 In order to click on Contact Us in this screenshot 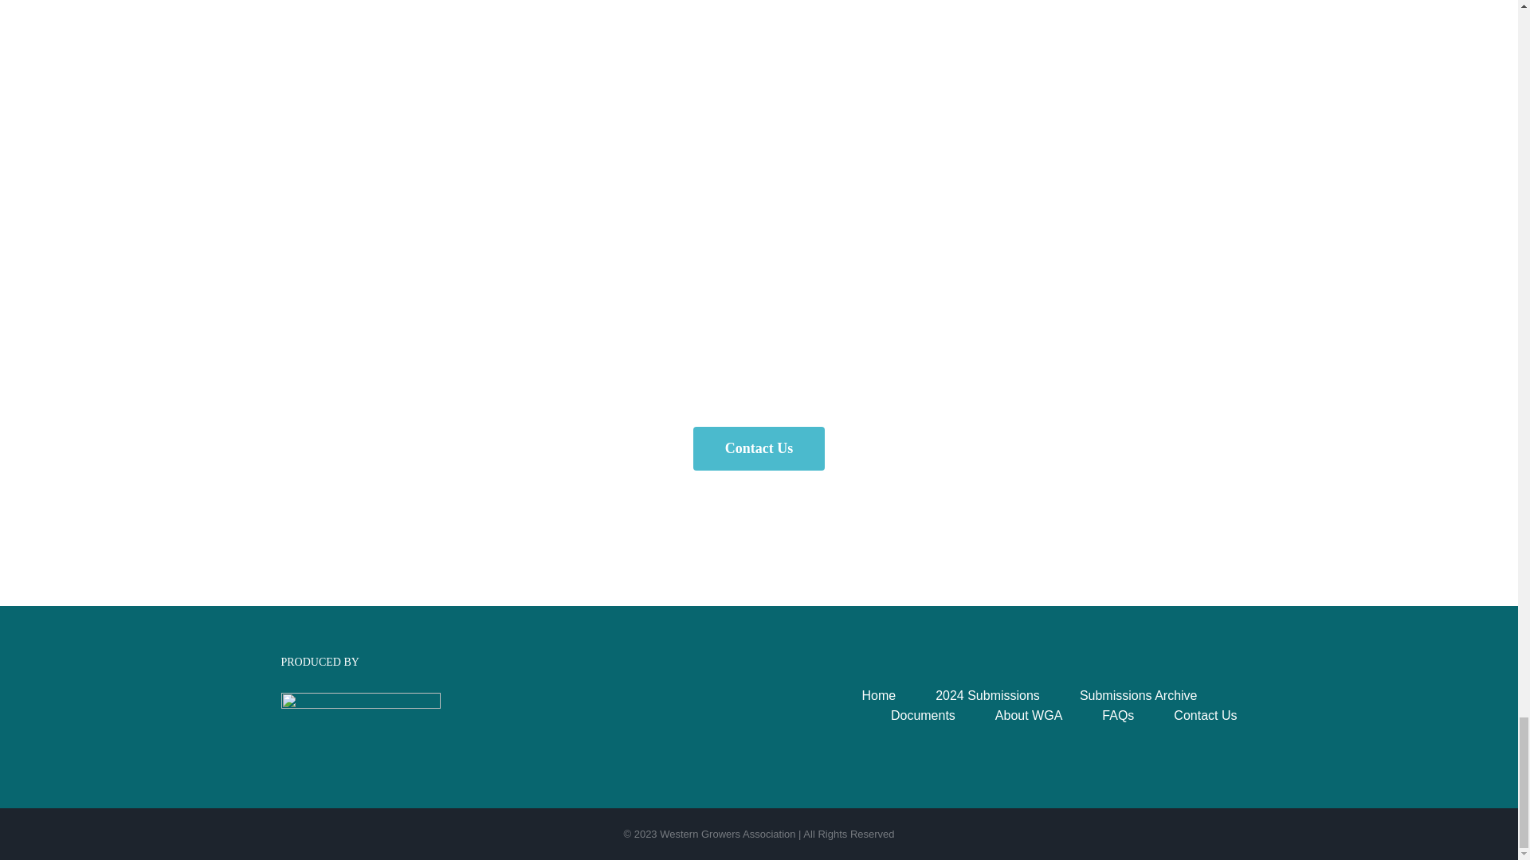, I will do `click(759, 448)`.